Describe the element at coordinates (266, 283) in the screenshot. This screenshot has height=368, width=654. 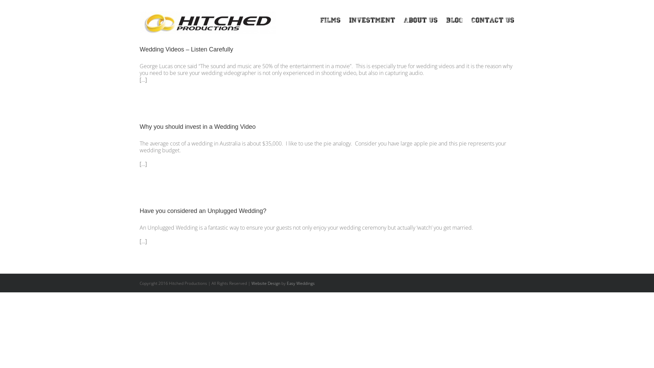
I see `Website Design` at that location.